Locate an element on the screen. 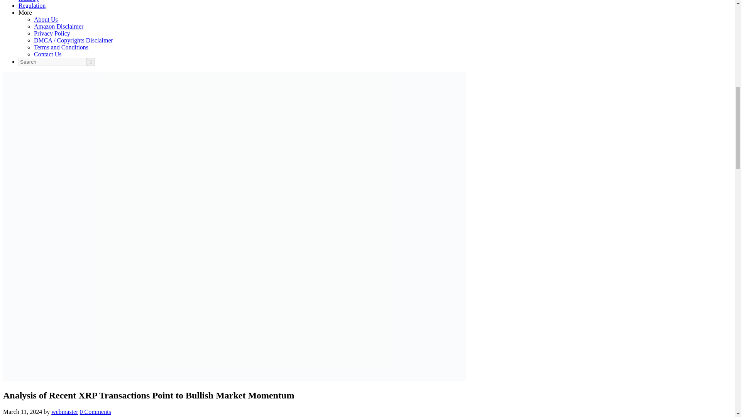 Image resolution: width=741 pixels, height=417 pixels. Contact Us is located at coordinates (48, 54).